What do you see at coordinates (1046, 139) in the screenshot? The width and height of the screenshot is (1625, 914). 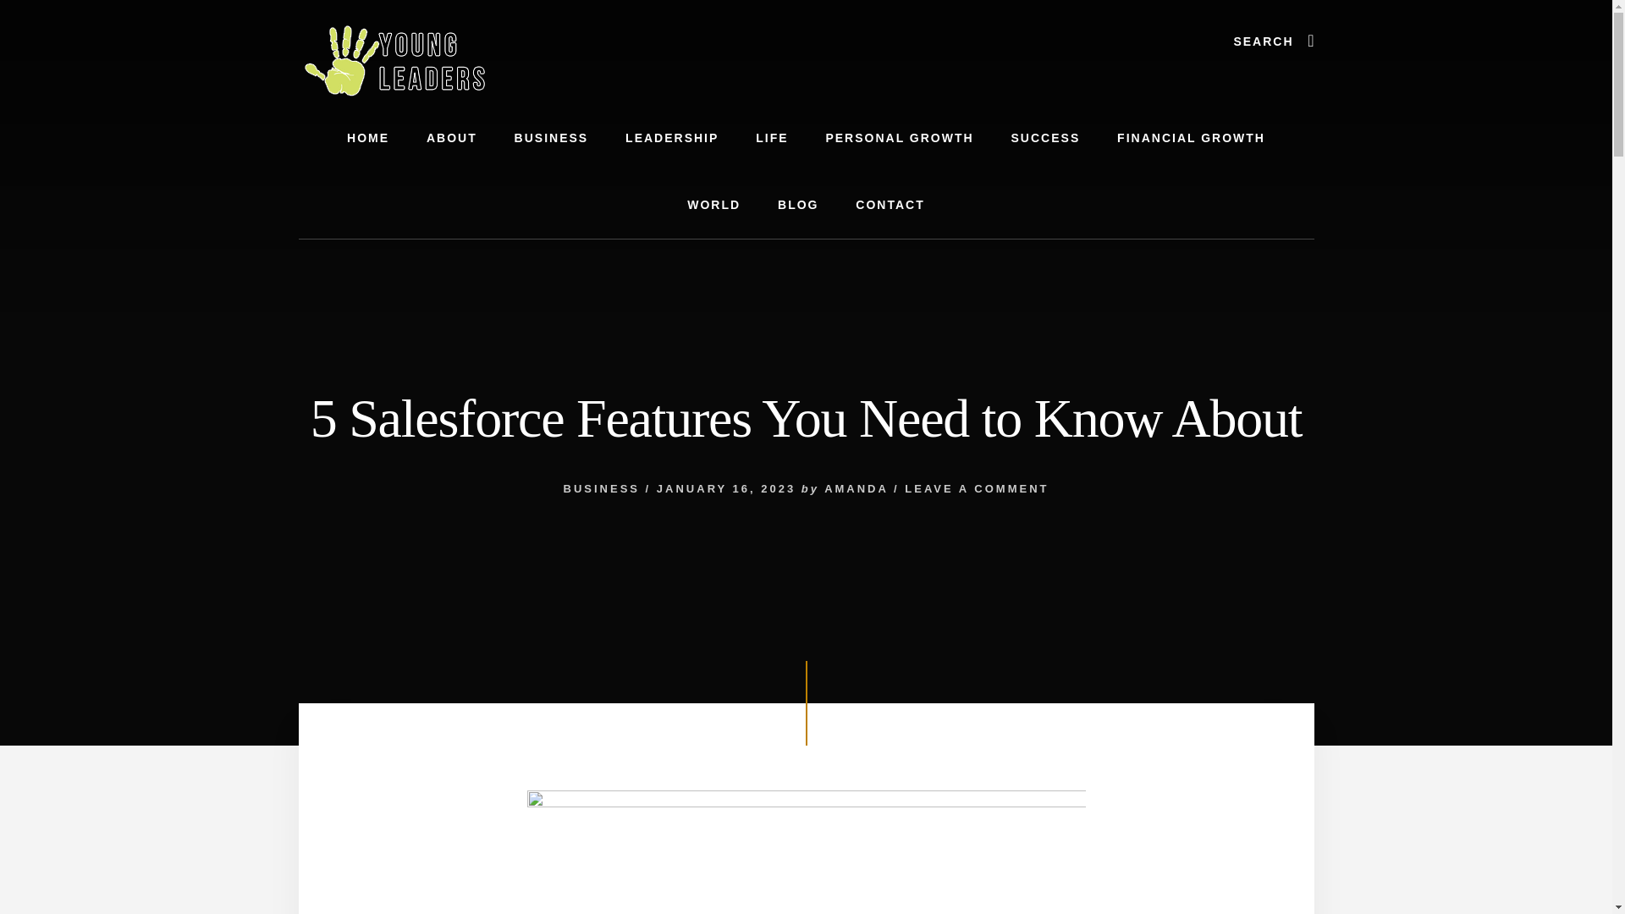 I see `SUCCESS` at bounding box center [1046, 139].